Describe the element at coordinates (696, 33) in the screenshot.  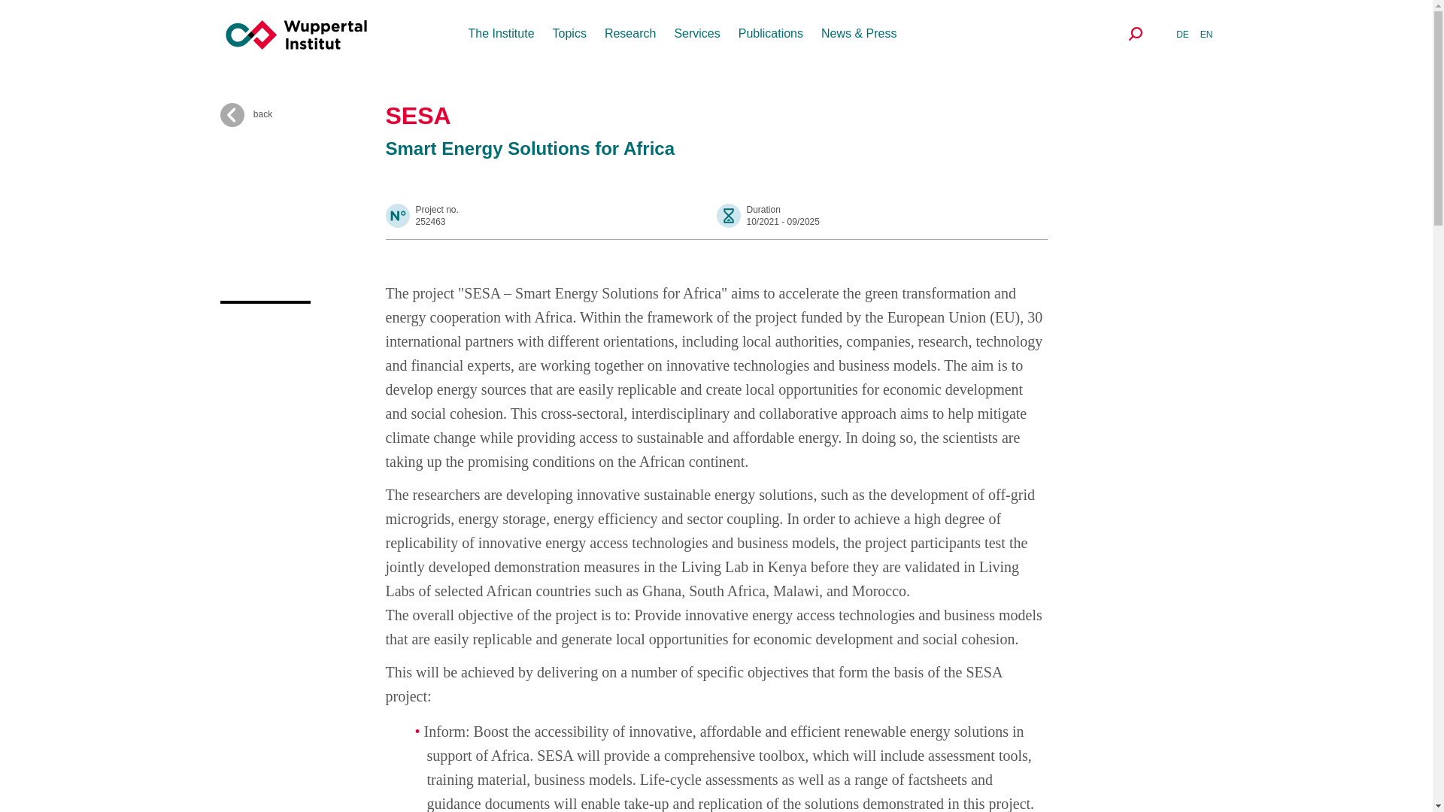
I see `Services` at that location.